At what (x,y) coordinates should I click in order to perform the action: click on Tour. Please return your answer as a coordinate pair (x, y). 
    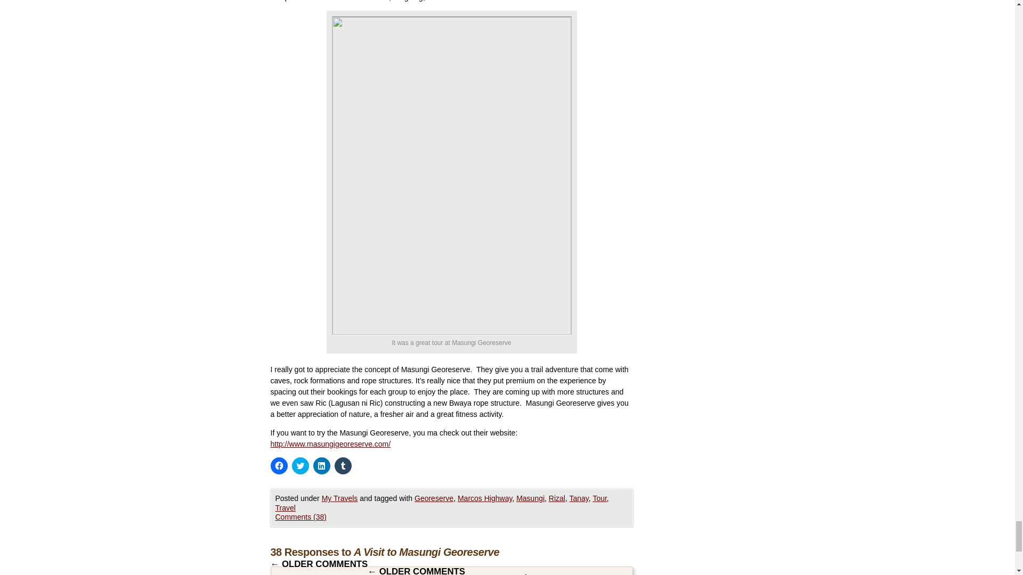
    Looking at the image, I should click on (599, 498).